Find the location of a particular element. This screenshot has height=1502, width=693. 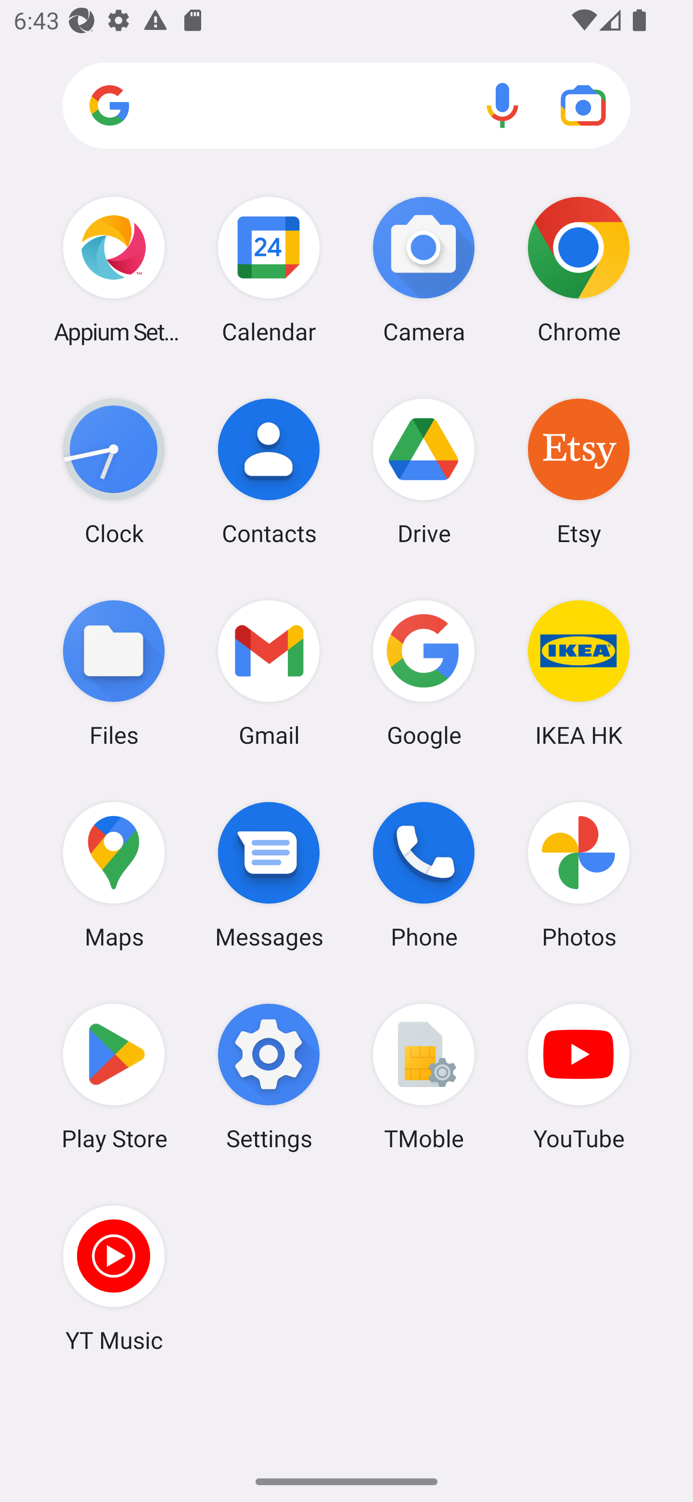

Drive is located at coordinates (424, 471).